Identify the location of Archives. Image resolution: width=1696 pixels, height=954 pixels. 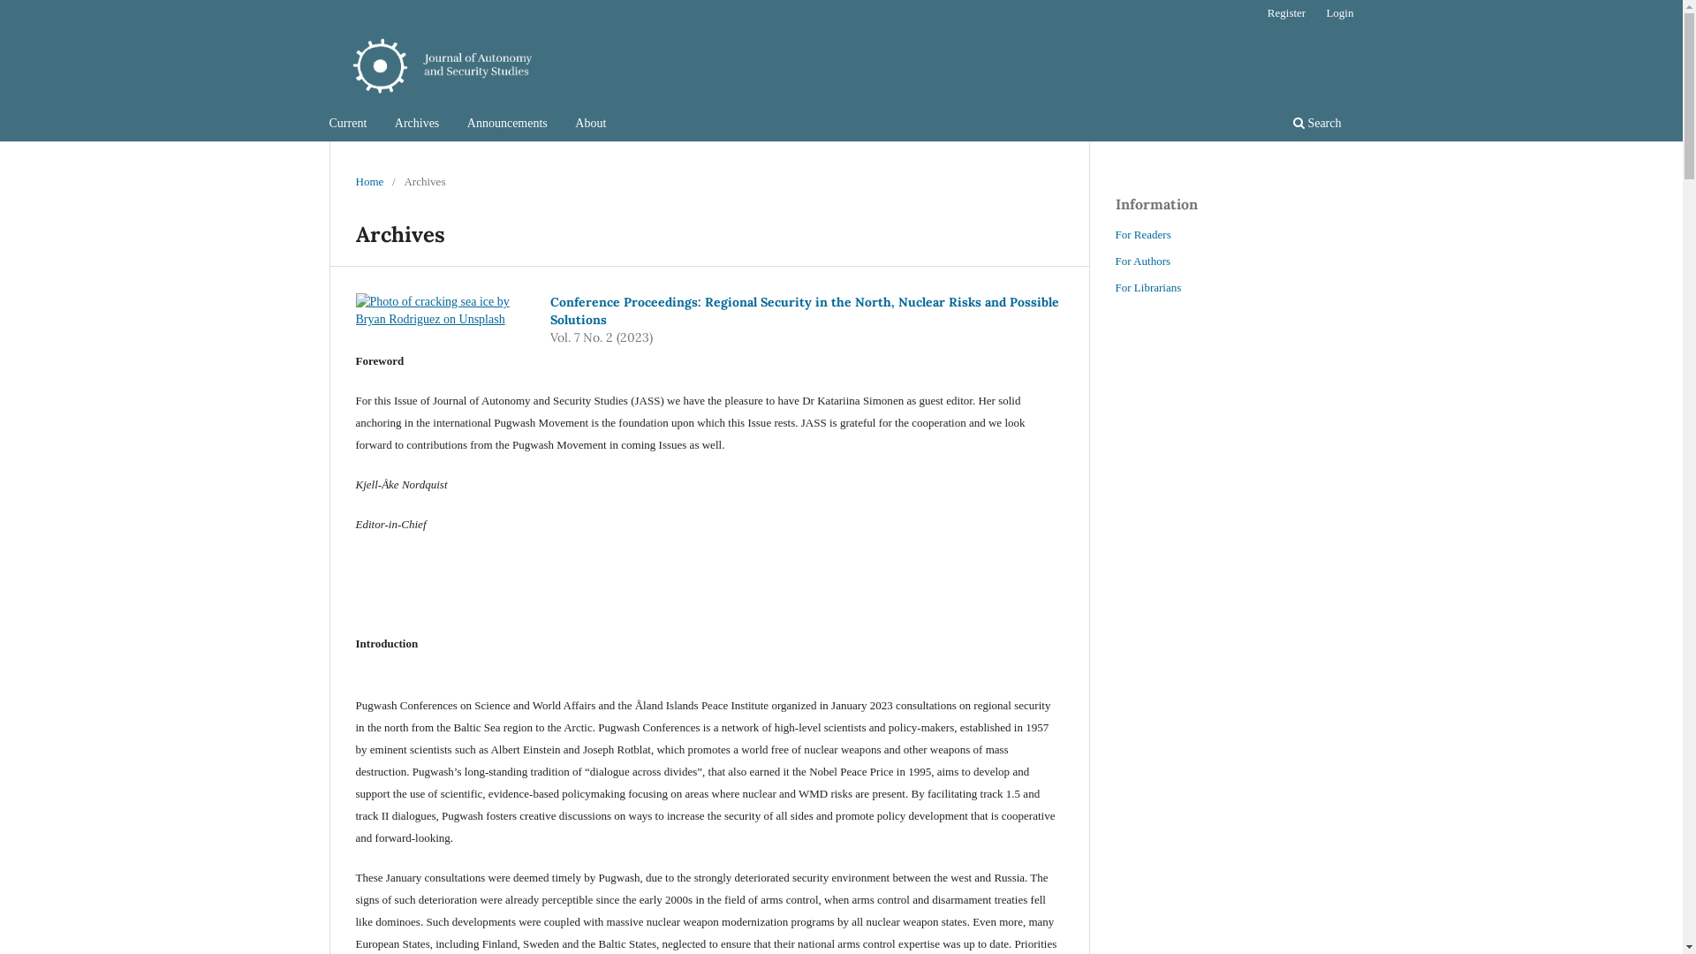
(417, 125).